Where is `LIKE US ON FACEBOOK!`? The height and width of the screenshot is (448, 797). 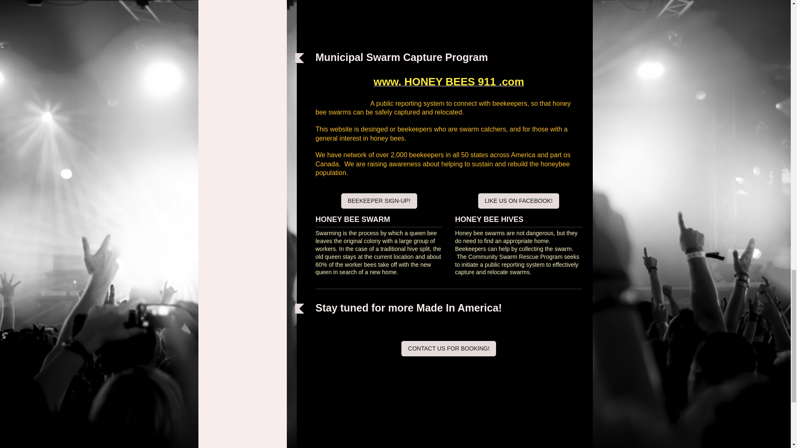
LIKE US ON FACEBOOK! is located at coordinates (519, 201).